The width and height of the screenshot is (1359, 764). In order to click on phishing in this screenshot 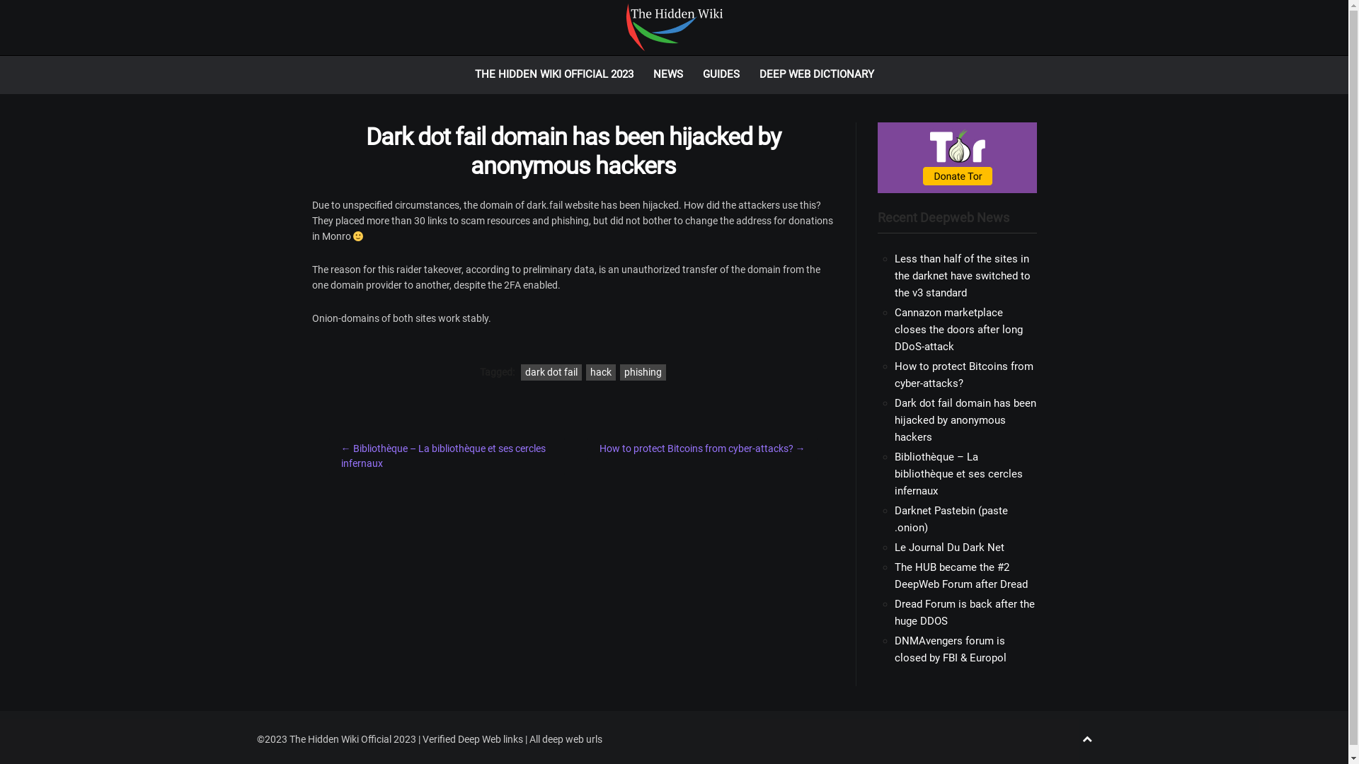, I will do `click(643, 372)`.